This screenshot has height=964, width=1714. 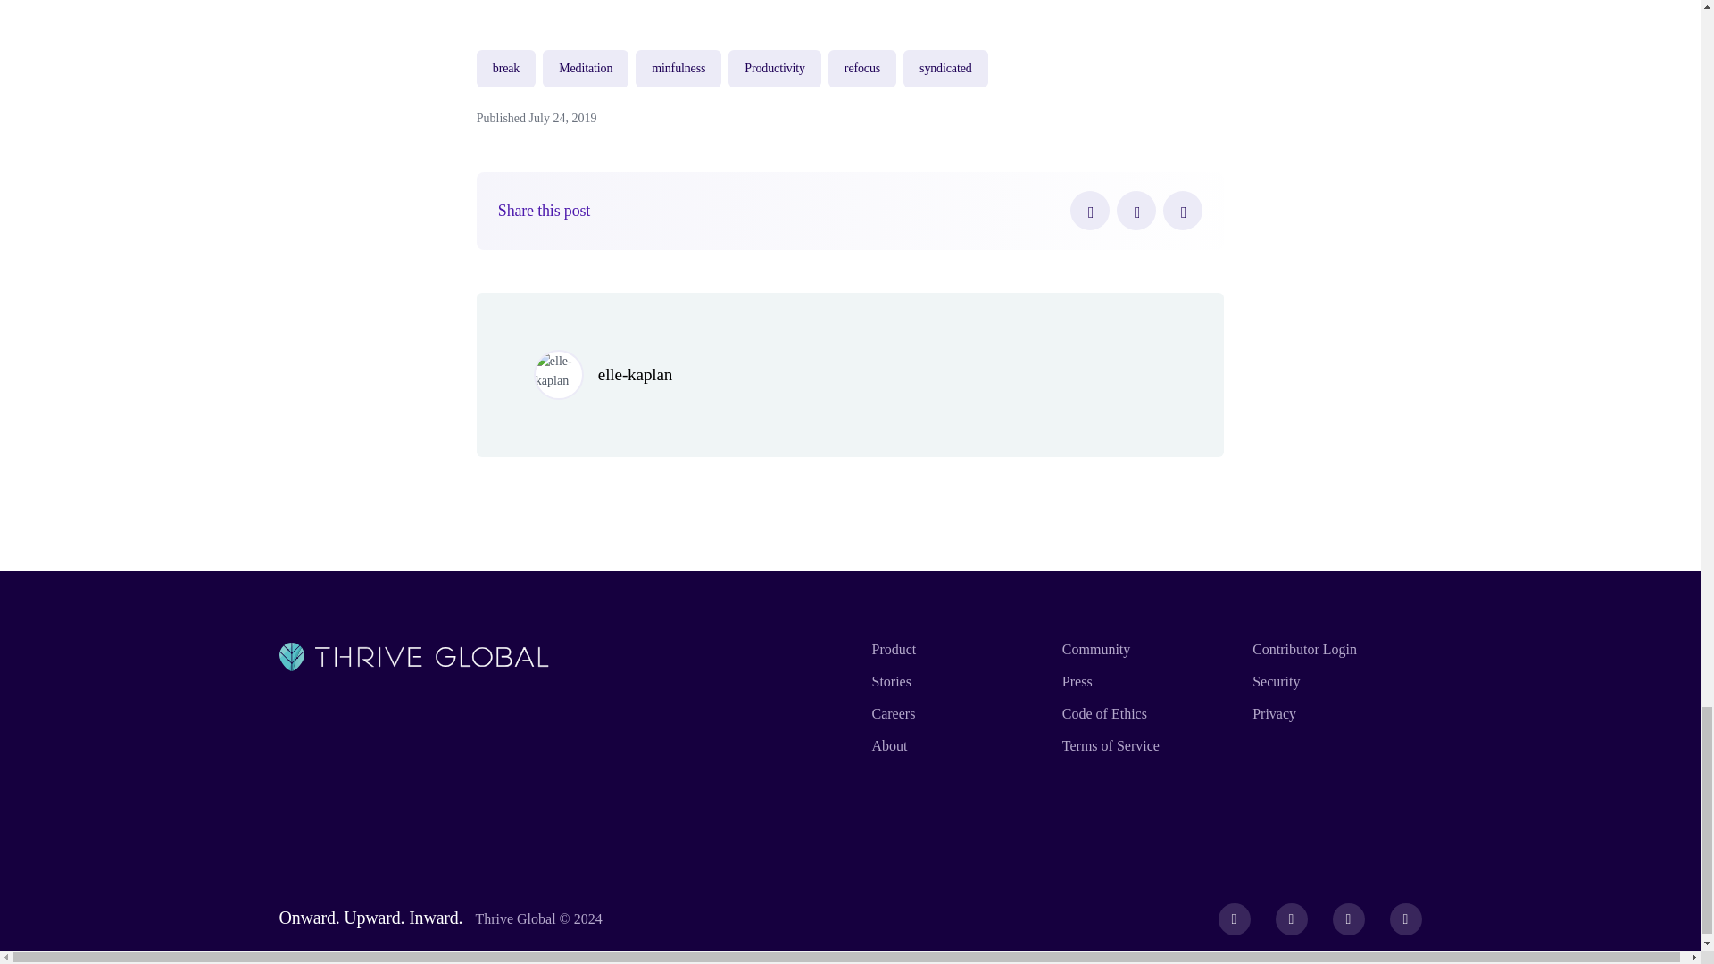 What do you see at coordinates (1136, 211) in the screenshot?
I see `Twitter` at bounding box center [1136, 211].